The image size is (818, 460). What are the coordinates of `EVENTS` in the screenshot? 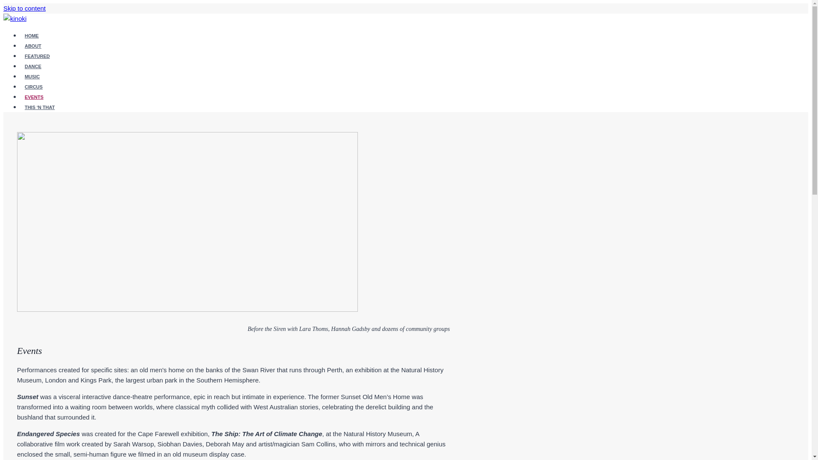 It's located at (34, 96).